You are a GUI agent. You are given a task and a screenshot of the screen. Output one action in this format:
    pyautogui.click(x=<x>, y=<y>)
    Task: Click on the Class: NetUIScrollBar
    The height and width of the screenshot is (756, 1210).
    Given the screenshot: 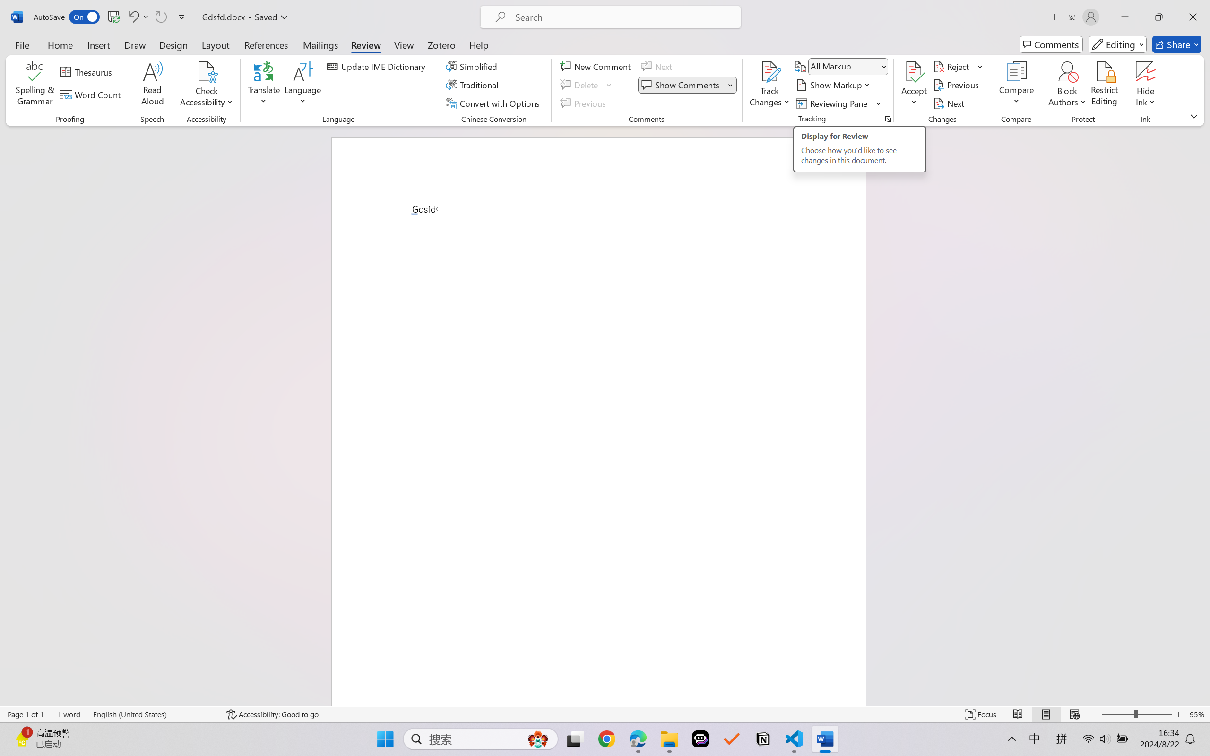 What is the action you would take?
    pyautogui.click(x=1204, y=416)
    